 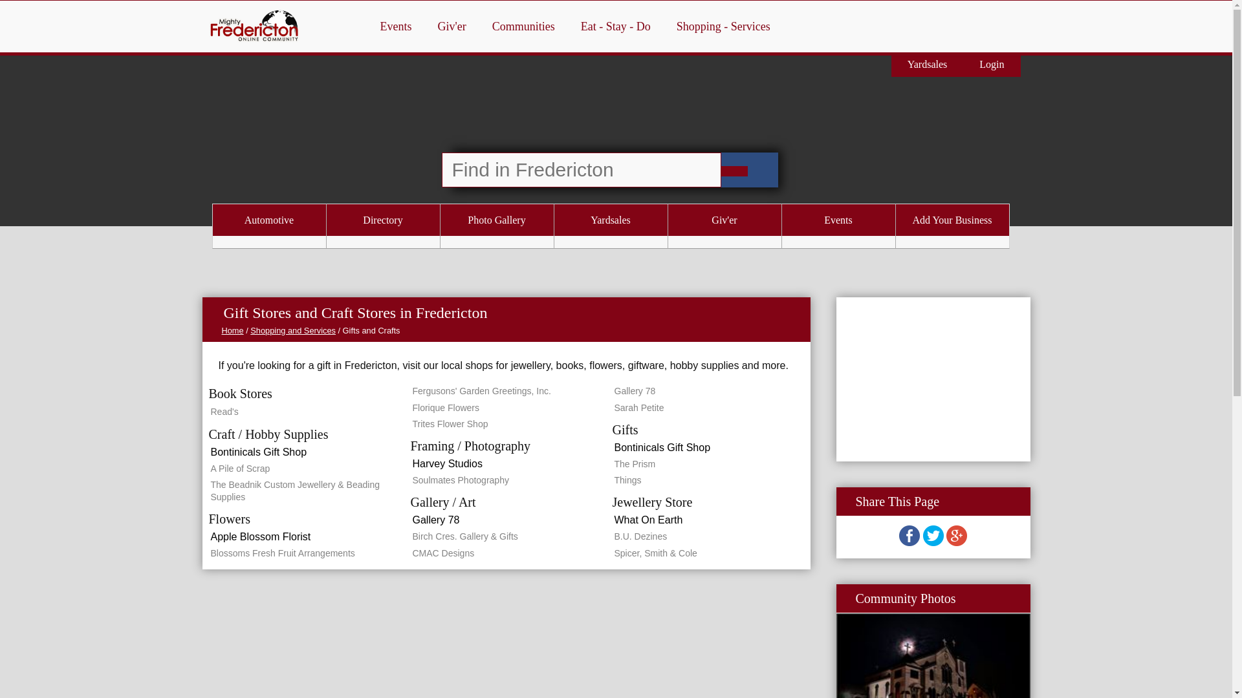 I want to click on Yardsales, so click(x=928, y=63).